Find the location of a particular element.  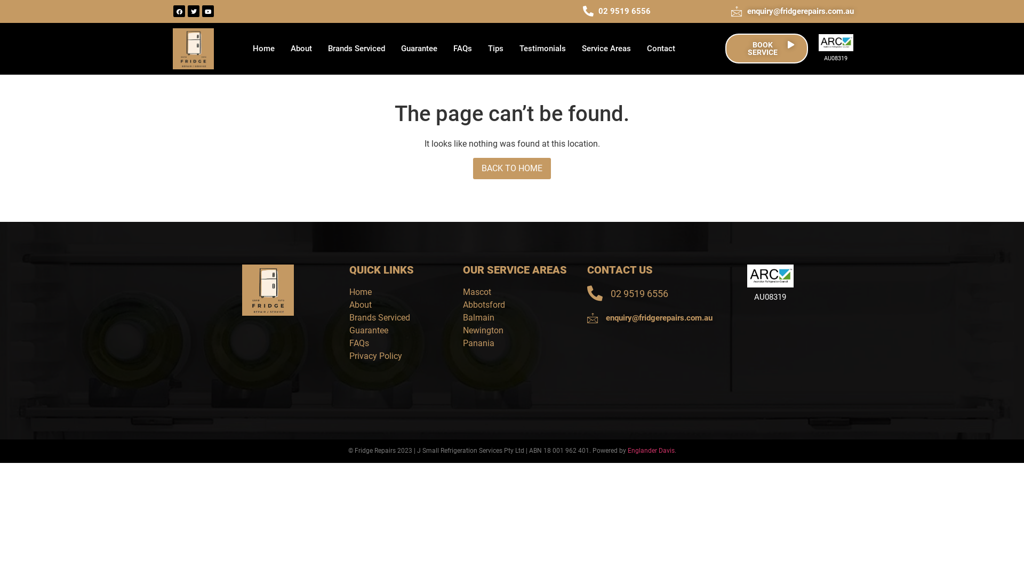

02 9519 6556 is located at coordinates (581, 12).